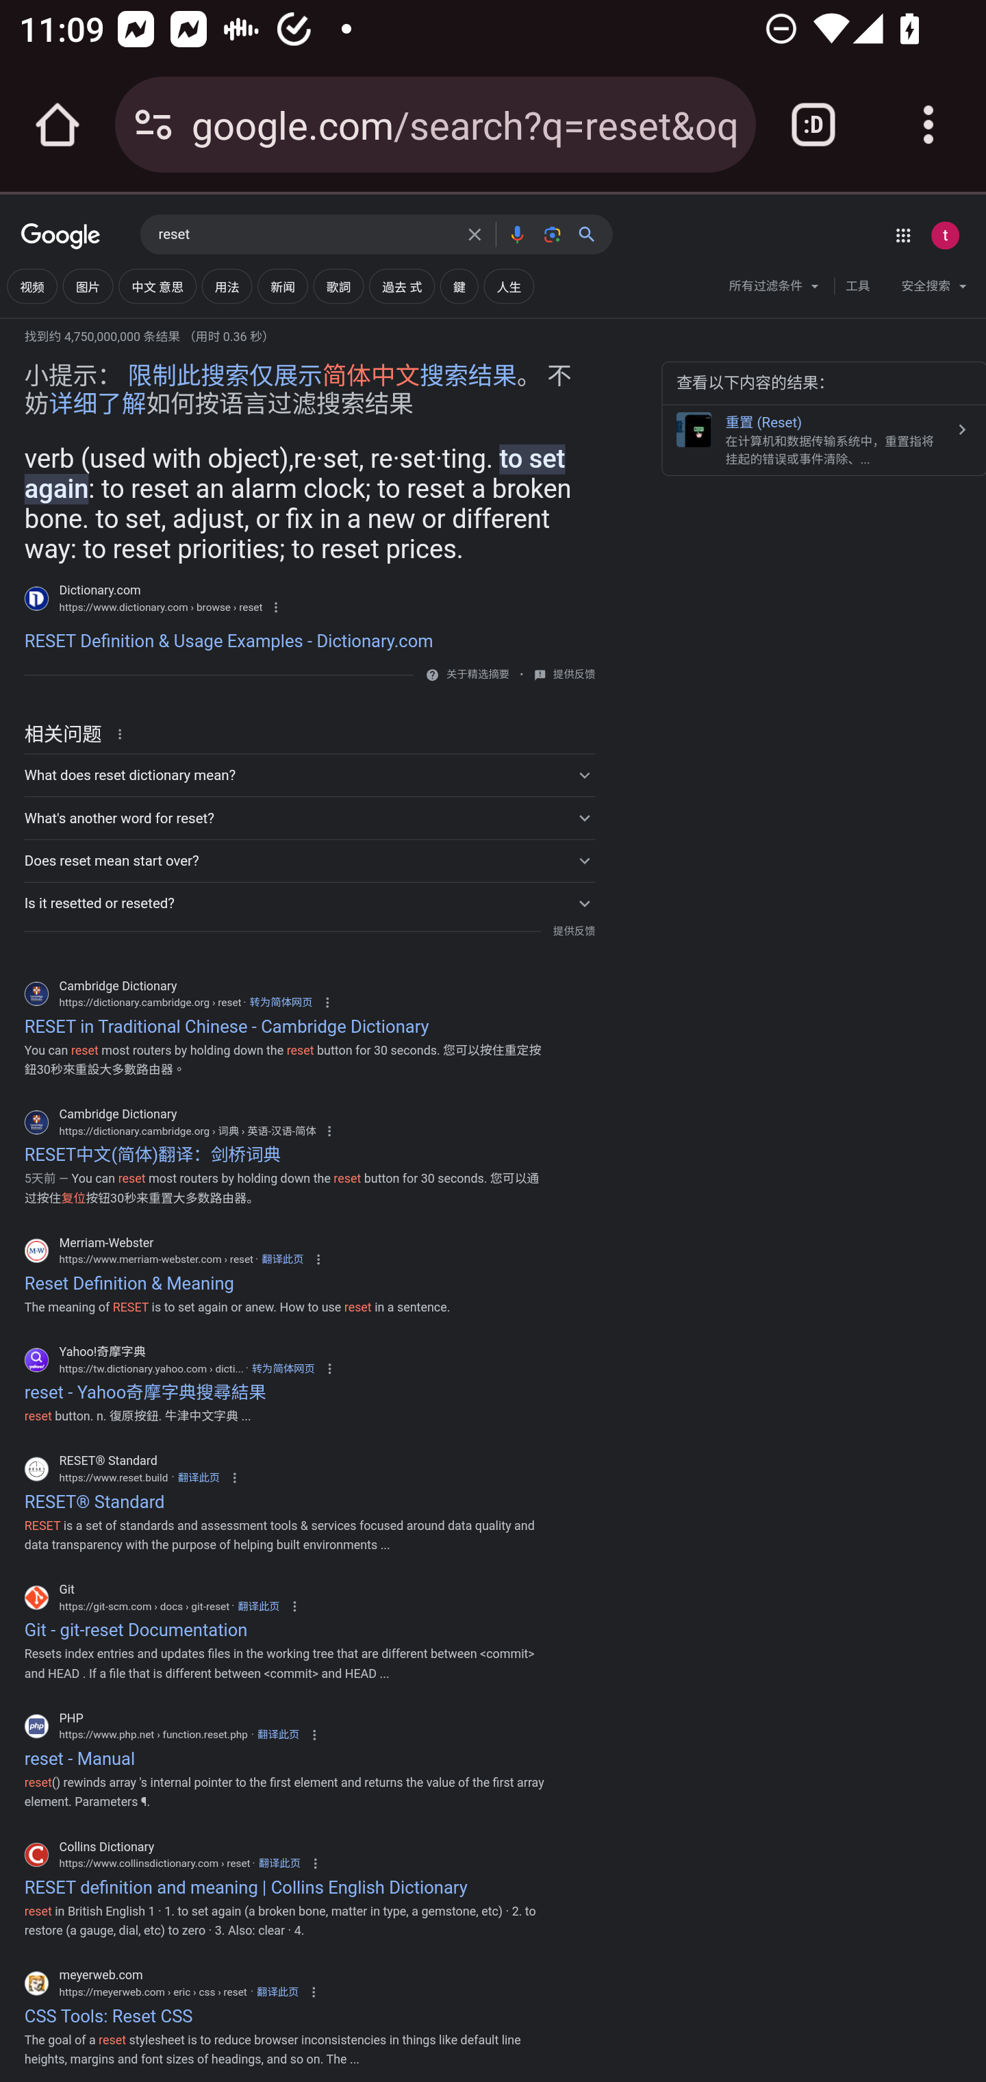 The width and height of the screenshot is (986, 2082). What do you see at coordinates (928, 125) in the screenshot?
I see `Customize and control Google Chrome` at bounding box center [928, 125].